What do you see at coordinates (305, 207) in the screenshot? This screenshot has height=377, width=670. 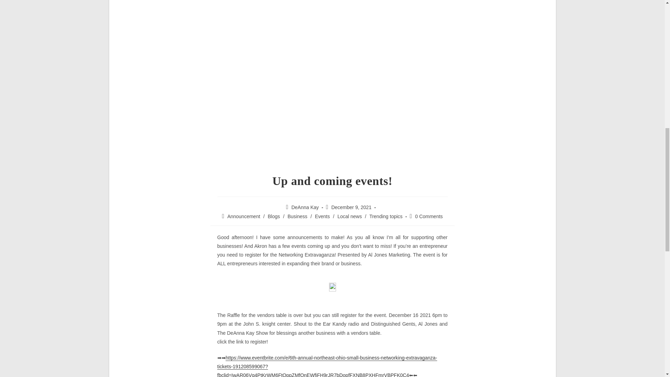 I see `Posts by DeAnna Kay` at bounding box center [305, 207].